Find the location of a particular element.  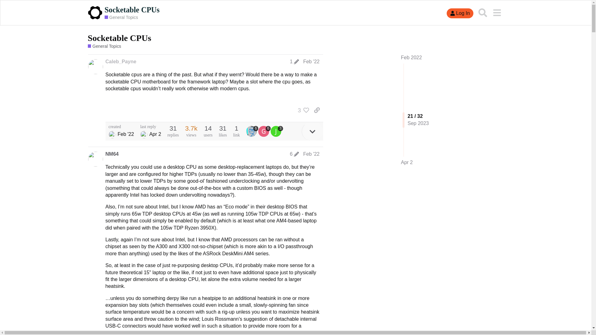

1 is located at coordinates (294, 62).